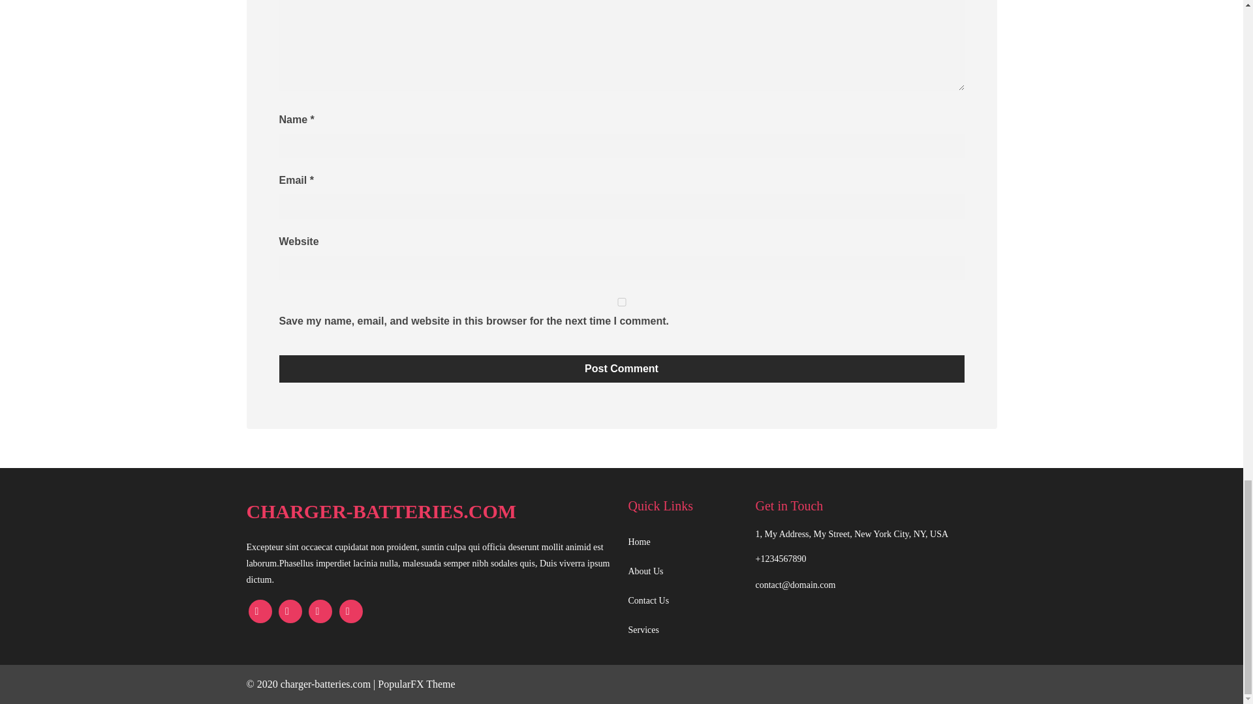 The width and height of the screenshot is (1253, 704). Describe the element at coordinates (431, 512) in the screenshot. I see `CHARGER-BATTERIES.COM` at that location.